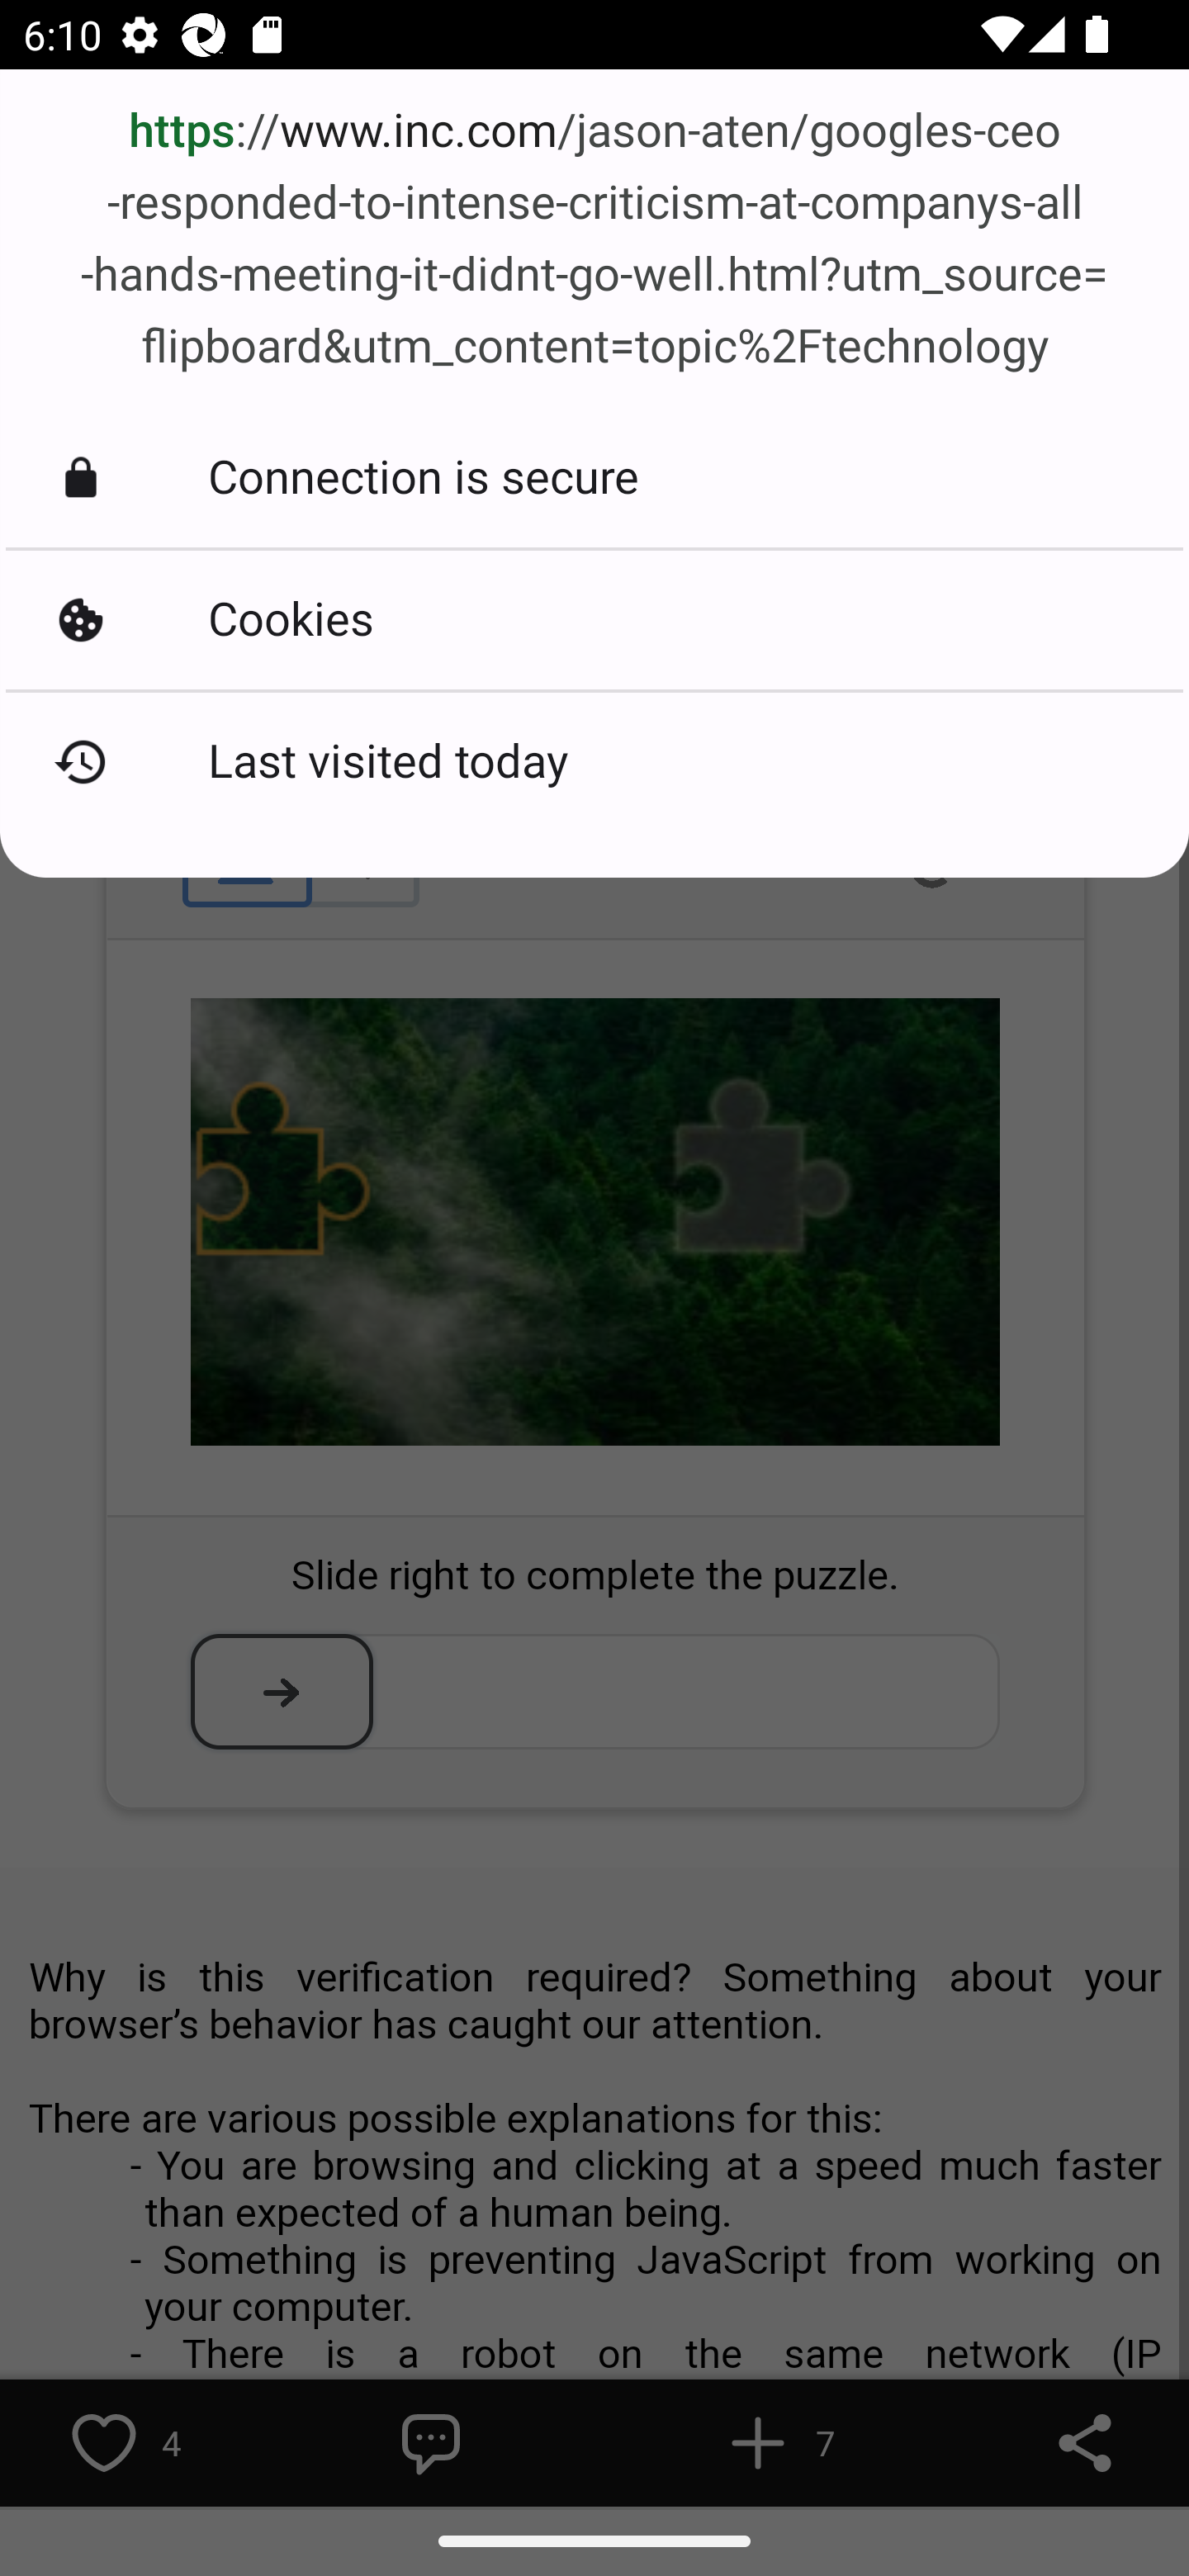  Describe the element at coordinates (594, 477) in the screenshot. I see `Connection is secure` at that location.